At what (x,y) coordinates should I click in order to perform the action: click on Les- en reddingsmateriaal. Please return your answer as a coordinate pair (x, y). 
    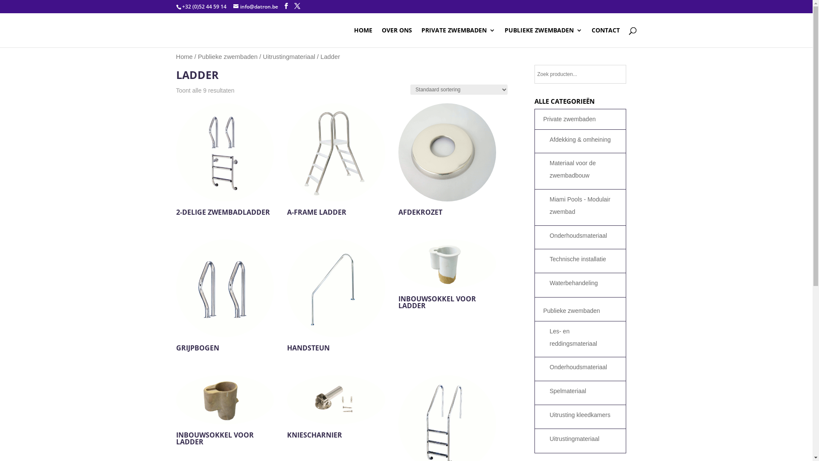
    Looking at the image, I should click on (584, 338).